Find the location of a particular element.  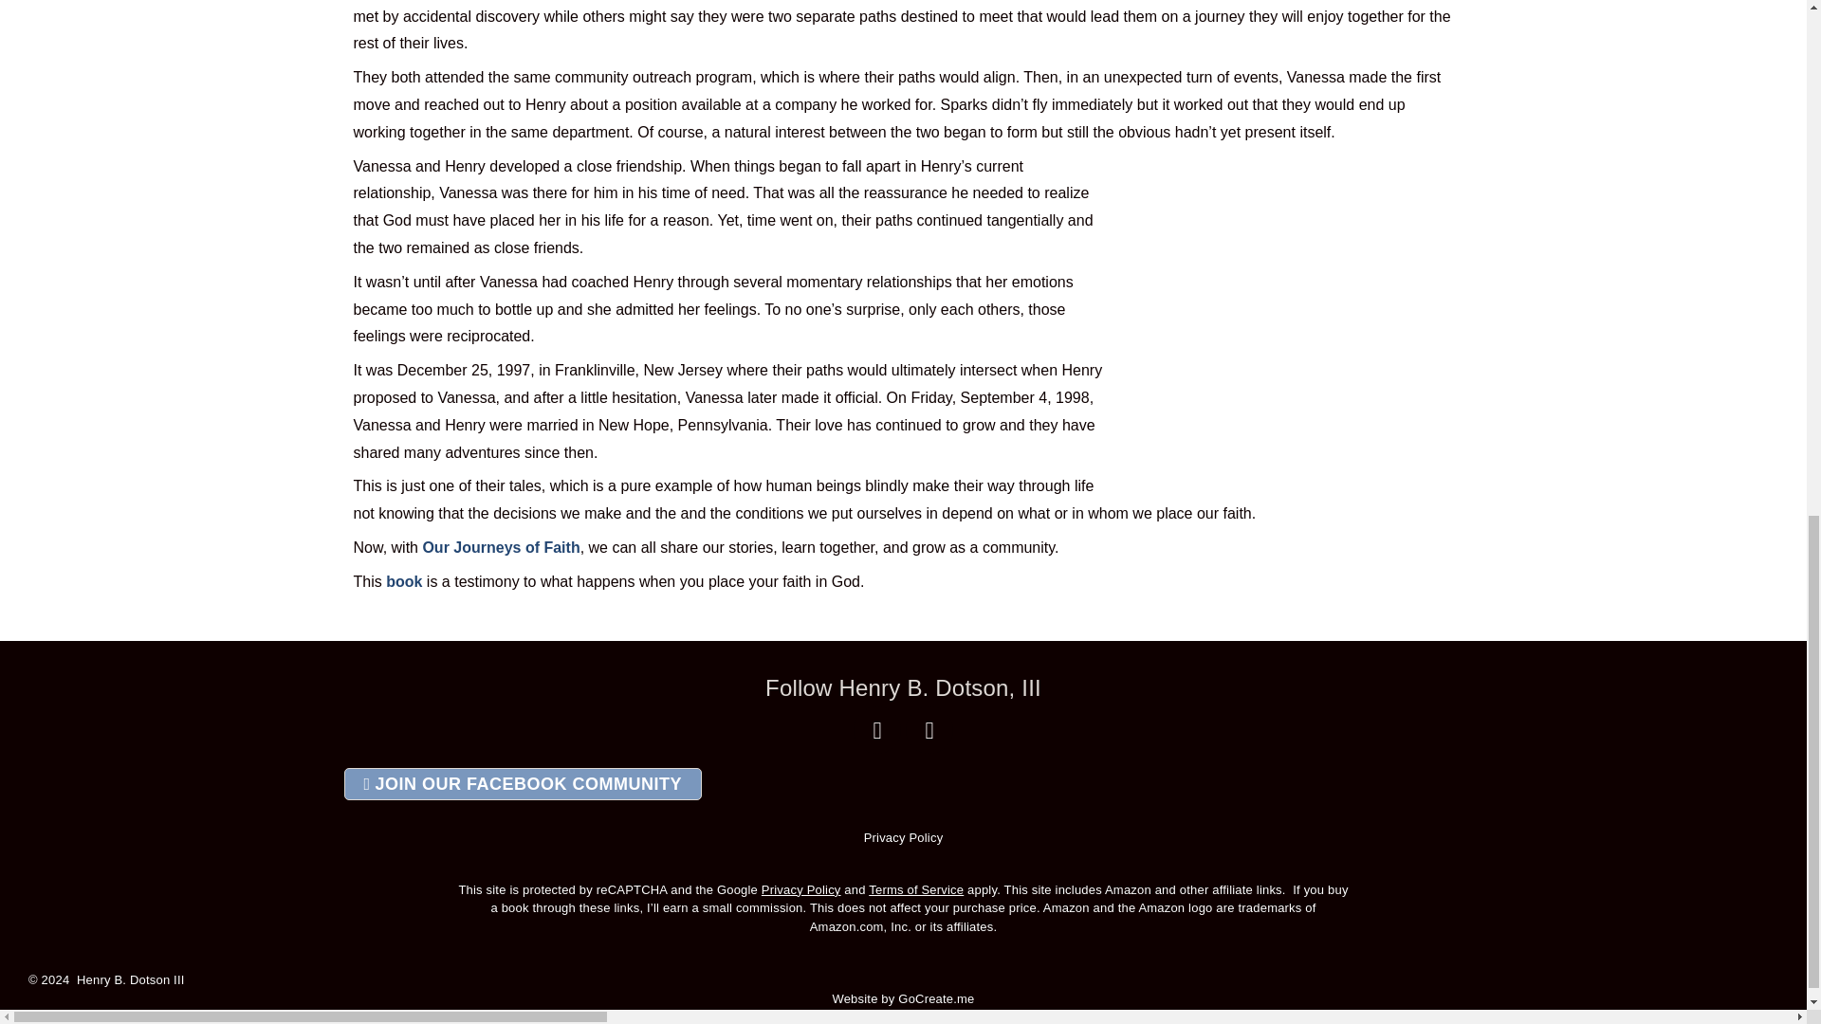

Our Journeys of Faith is located at coordinates (501, 548).